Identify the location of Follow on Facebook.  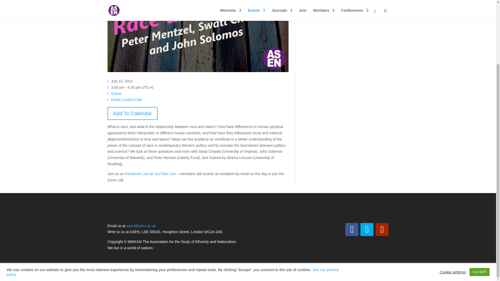
(352, 229).